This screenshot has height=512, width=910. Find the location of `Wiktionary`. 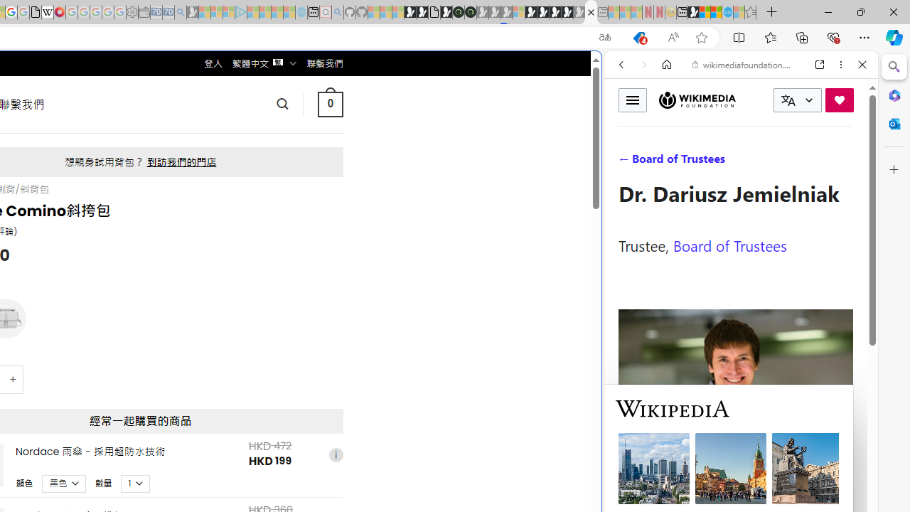

Wiktionary is located at coordinates (735, 476).